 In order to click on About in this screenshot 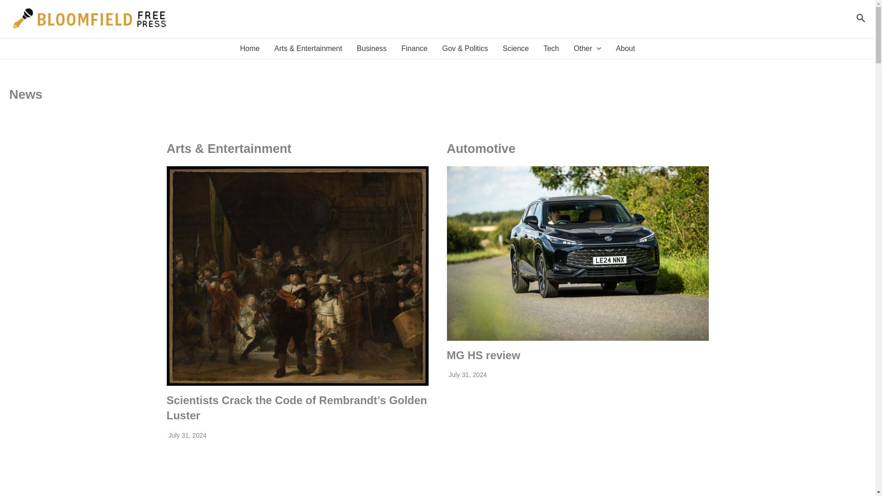, I will do `click(626, 49)`.